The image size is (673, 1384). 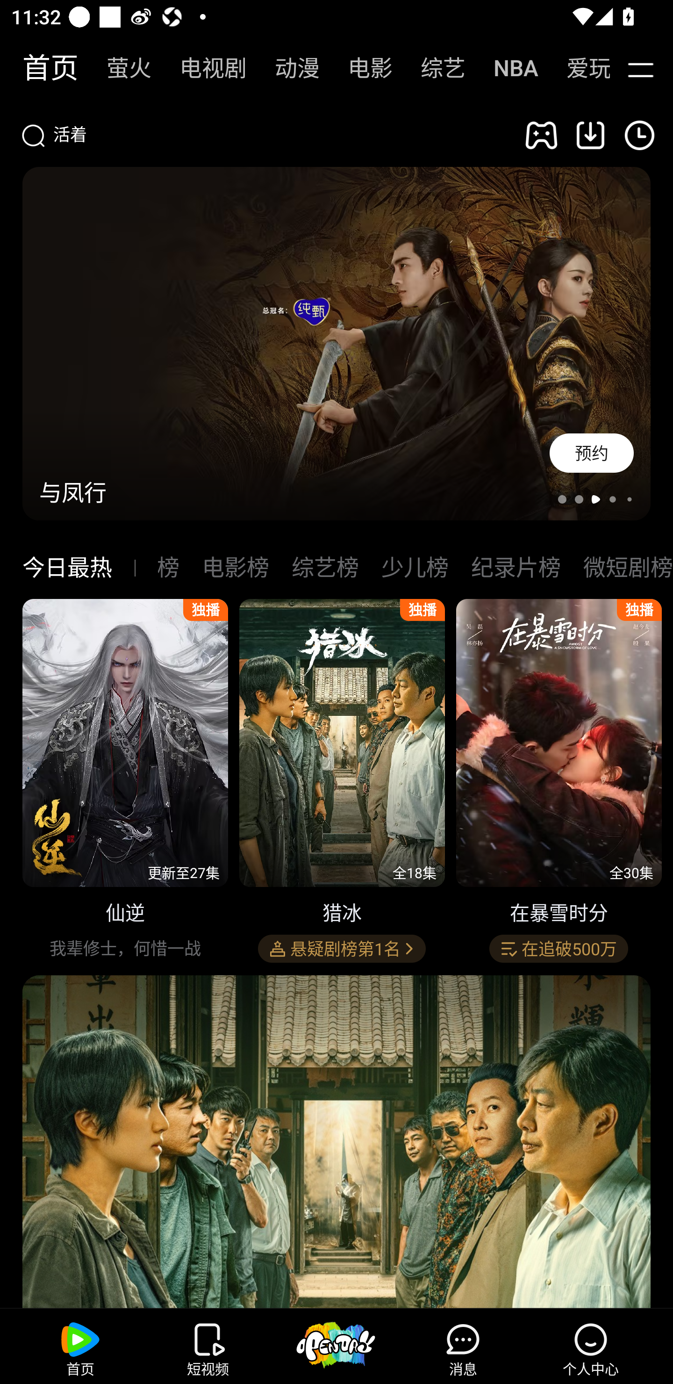 What do you see at coordinates (289, 68) in the screenshot?
I see `动漫` at bounding box center [289, 68].